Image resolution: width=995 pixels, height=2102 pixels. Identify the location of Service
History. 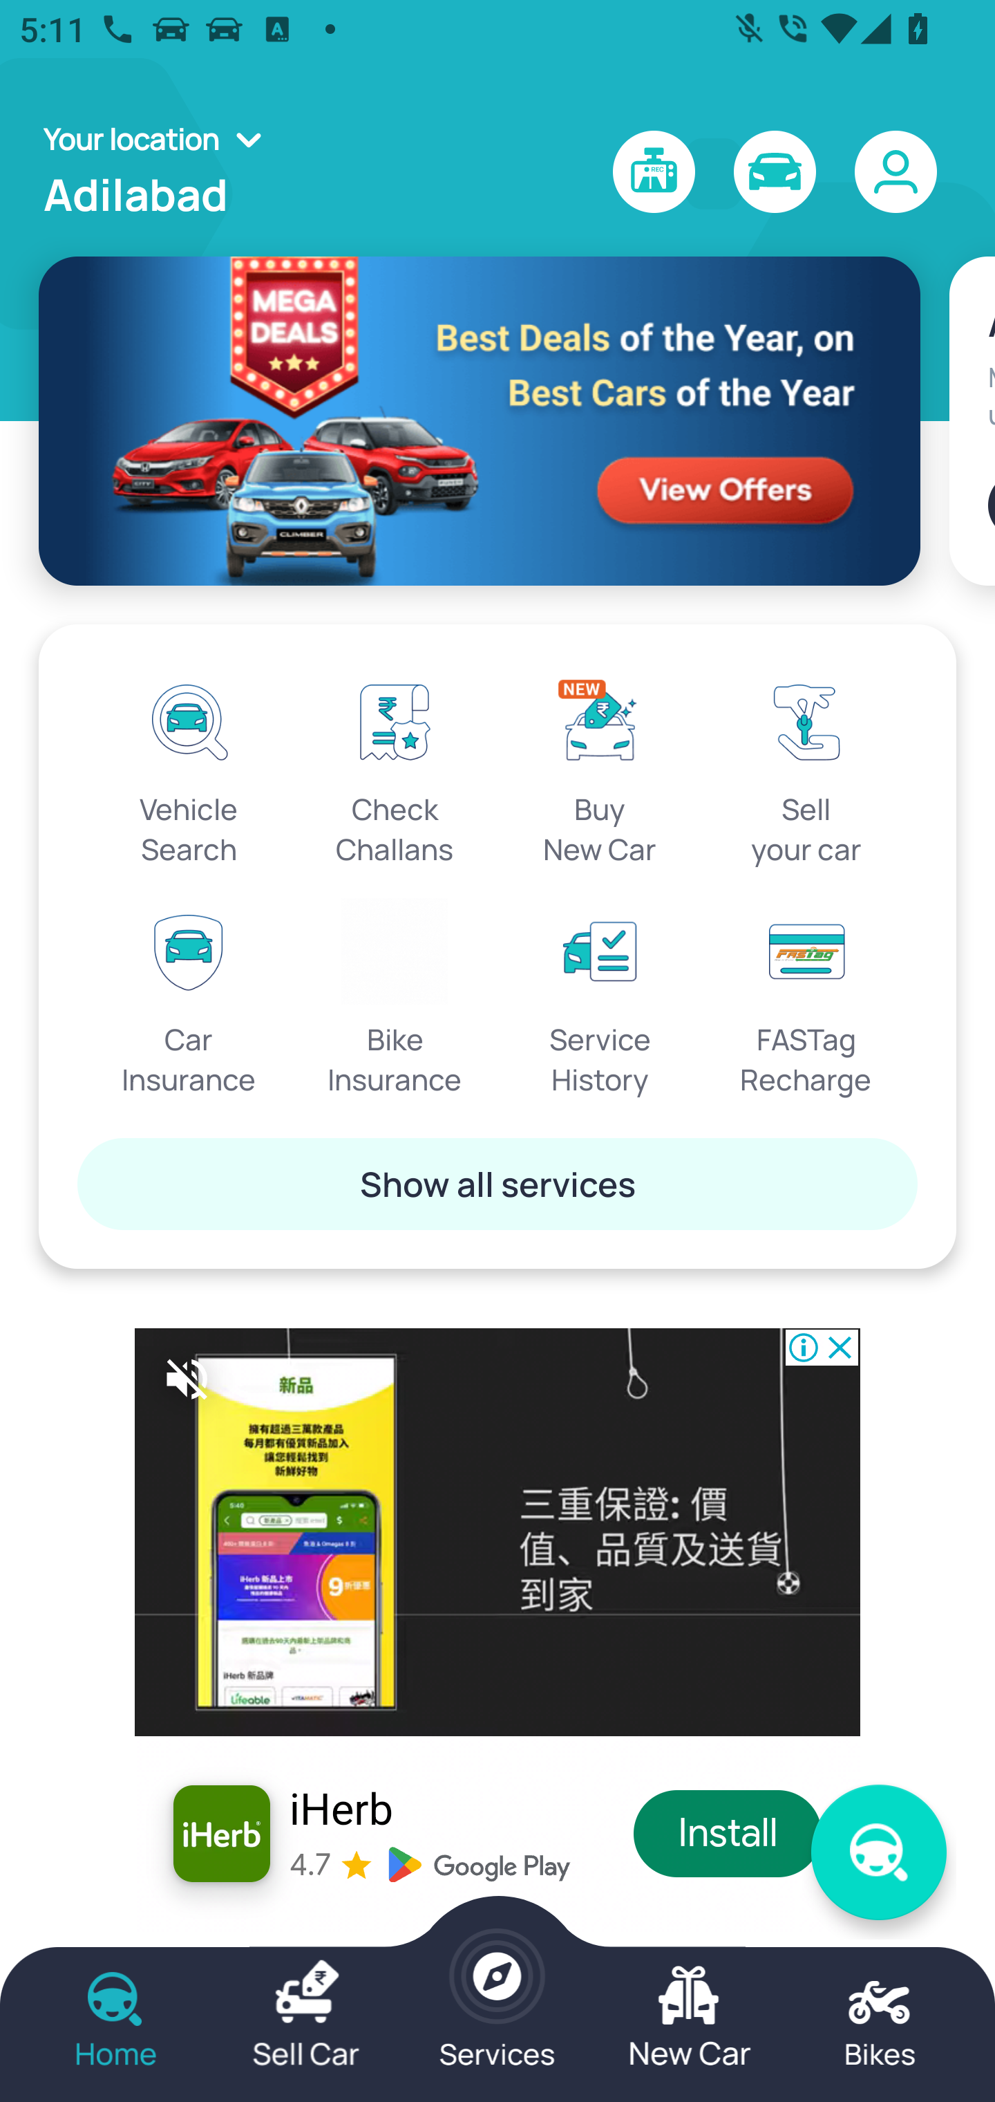
(600, 998).